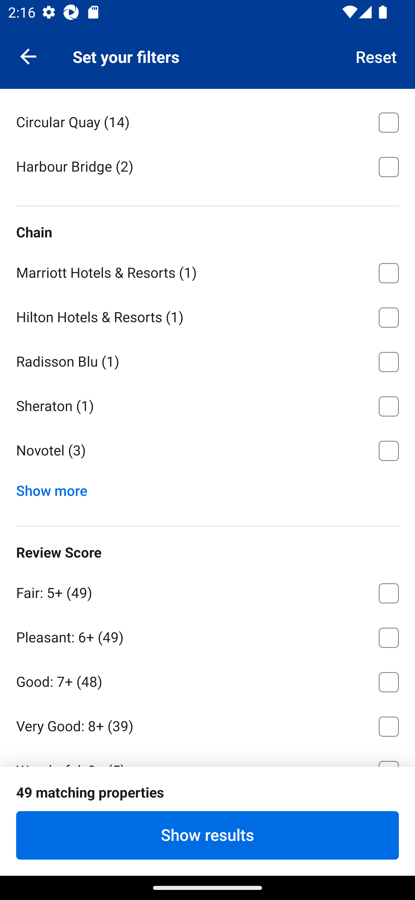 This screenshot has width=415, height=900. I want to click on Very Good: 8+ ⁦(39), so click(207, 724).